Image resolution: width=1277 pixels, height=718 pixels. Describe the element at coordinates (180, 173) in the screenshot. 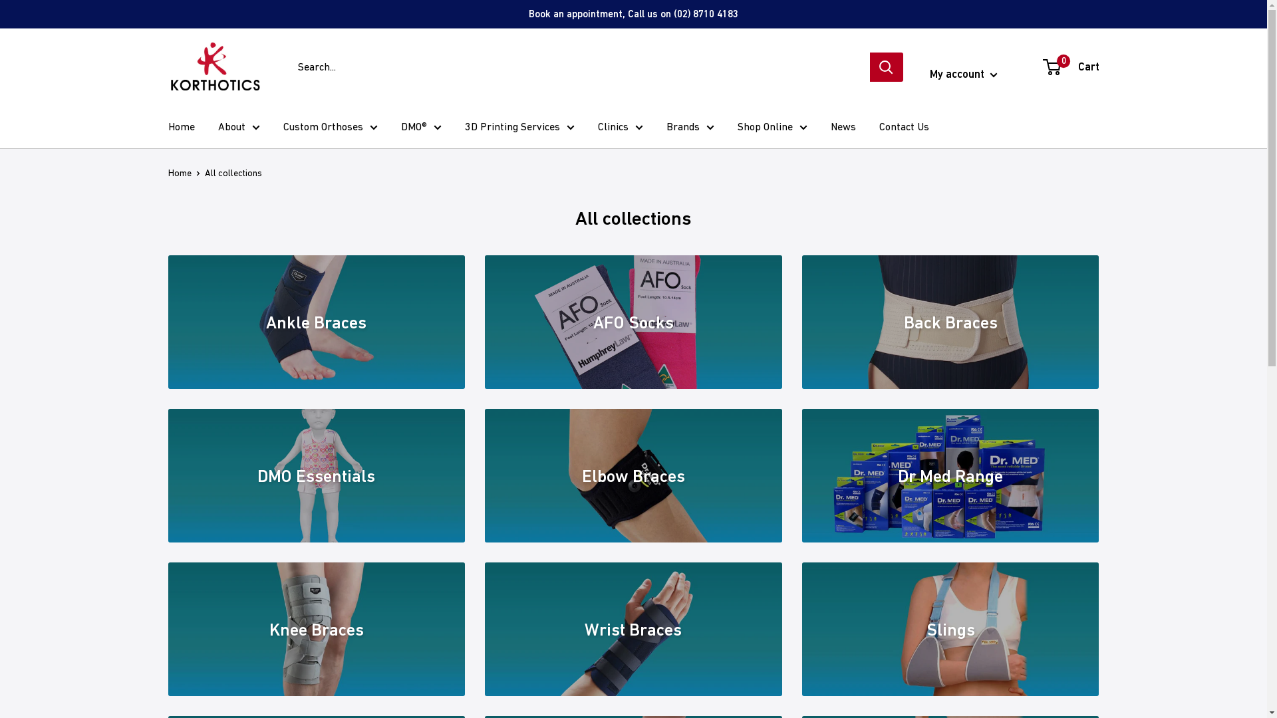

I see `Home` at that location.